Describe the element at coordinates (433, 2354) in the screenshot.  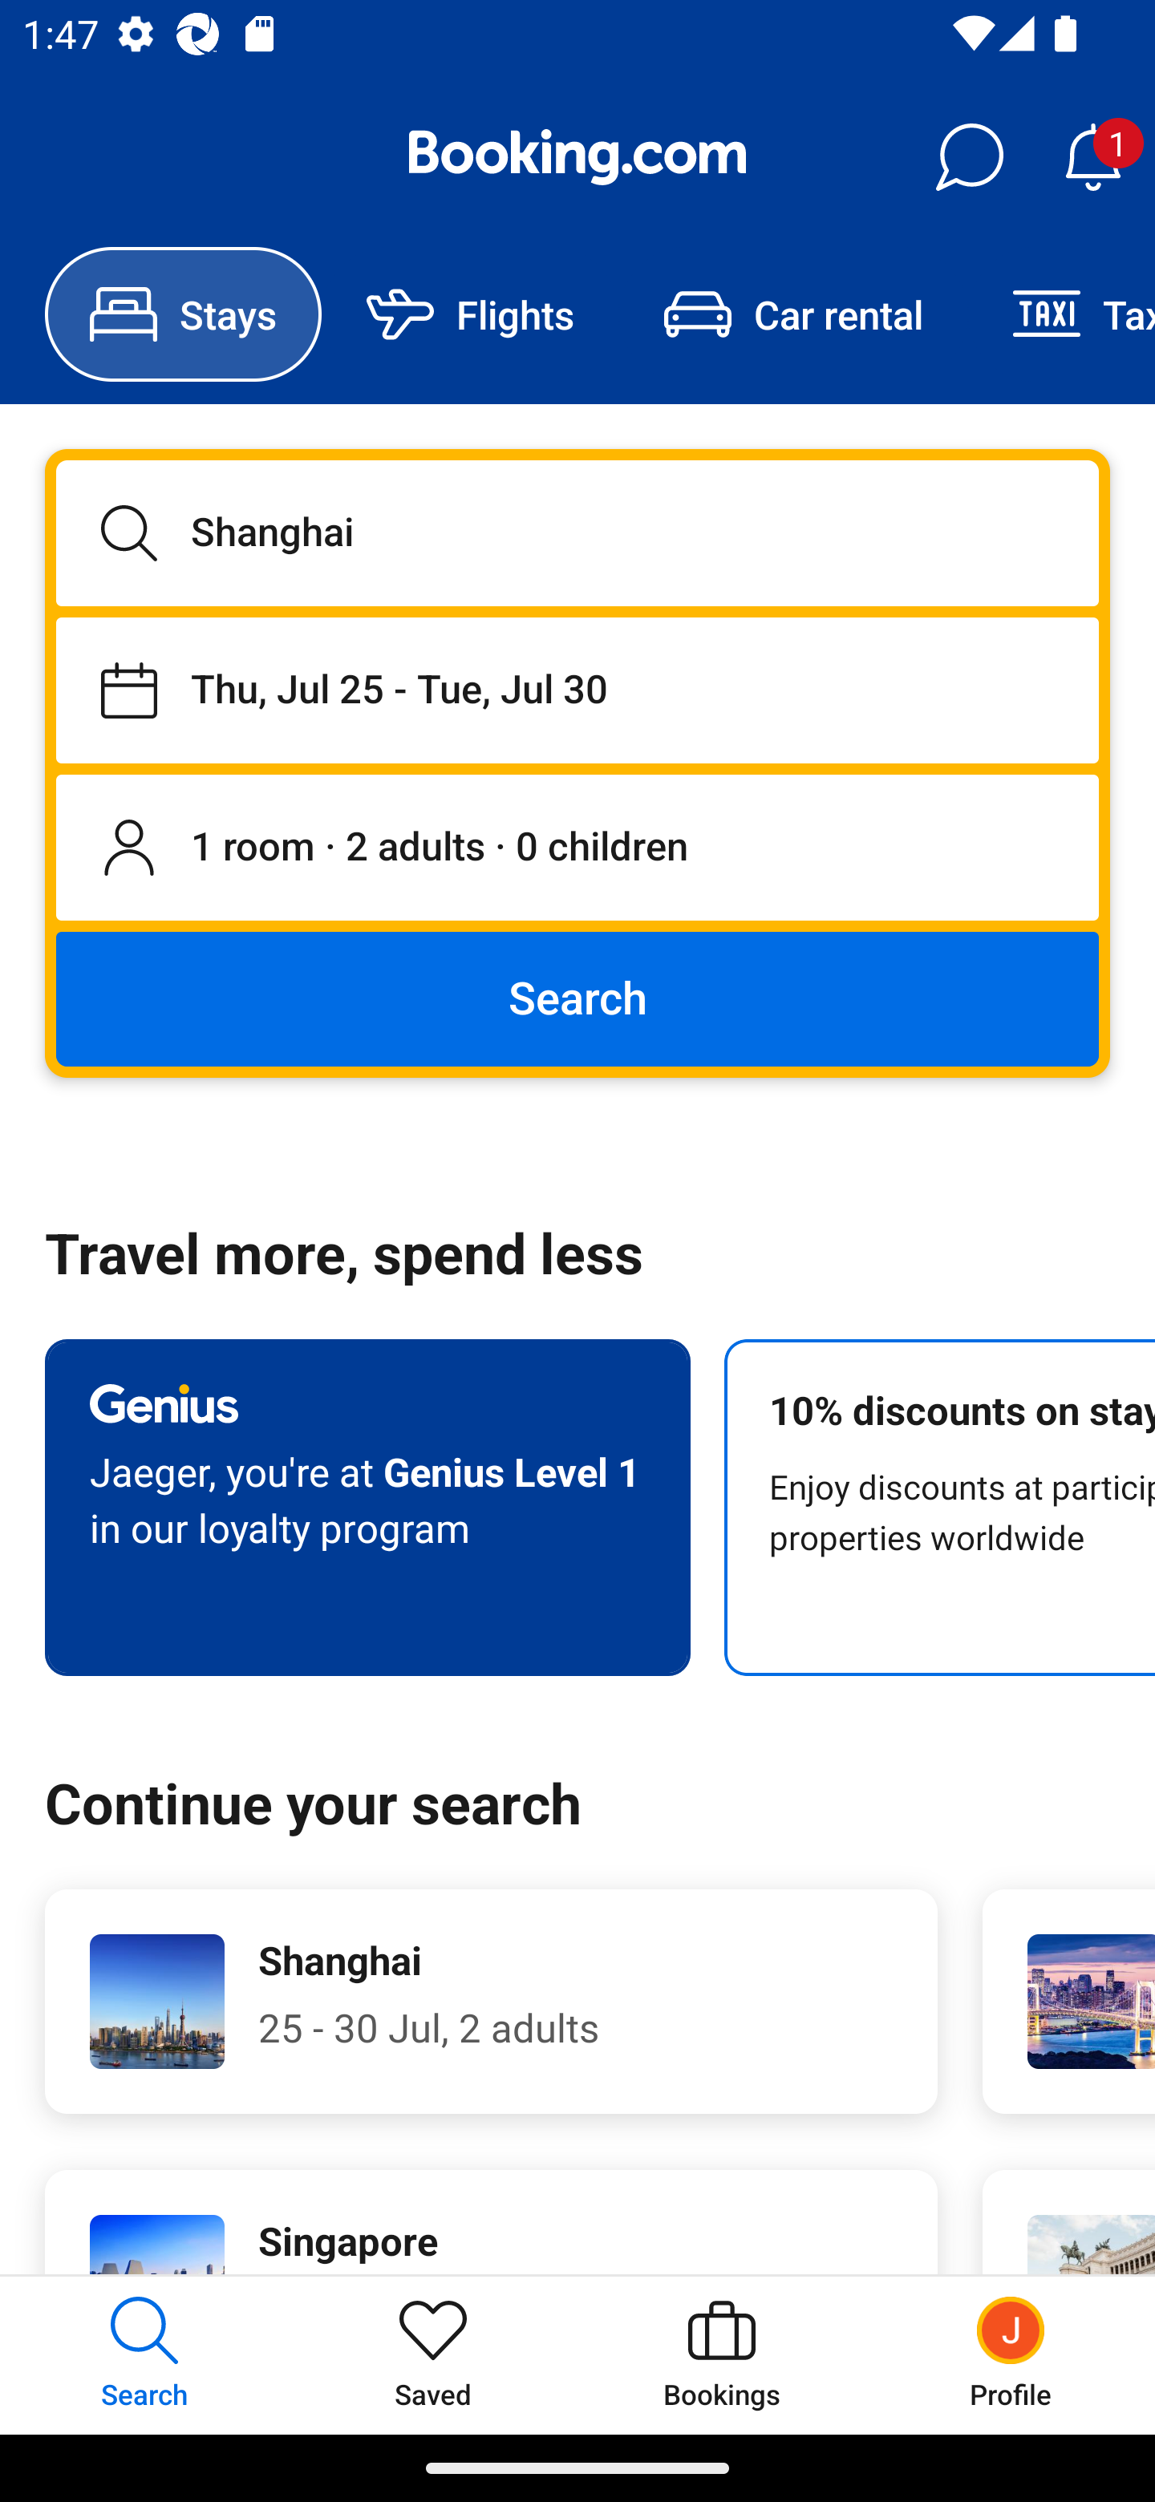
I see `Saved` at that location.